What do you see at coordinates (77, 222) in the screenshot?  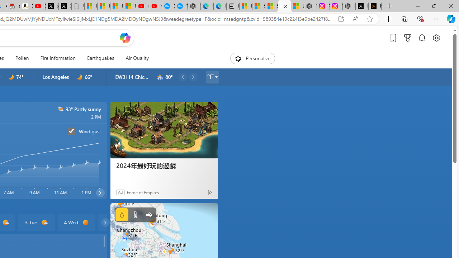 I see `4 Wed d0000` at bounding box center [77, 222].